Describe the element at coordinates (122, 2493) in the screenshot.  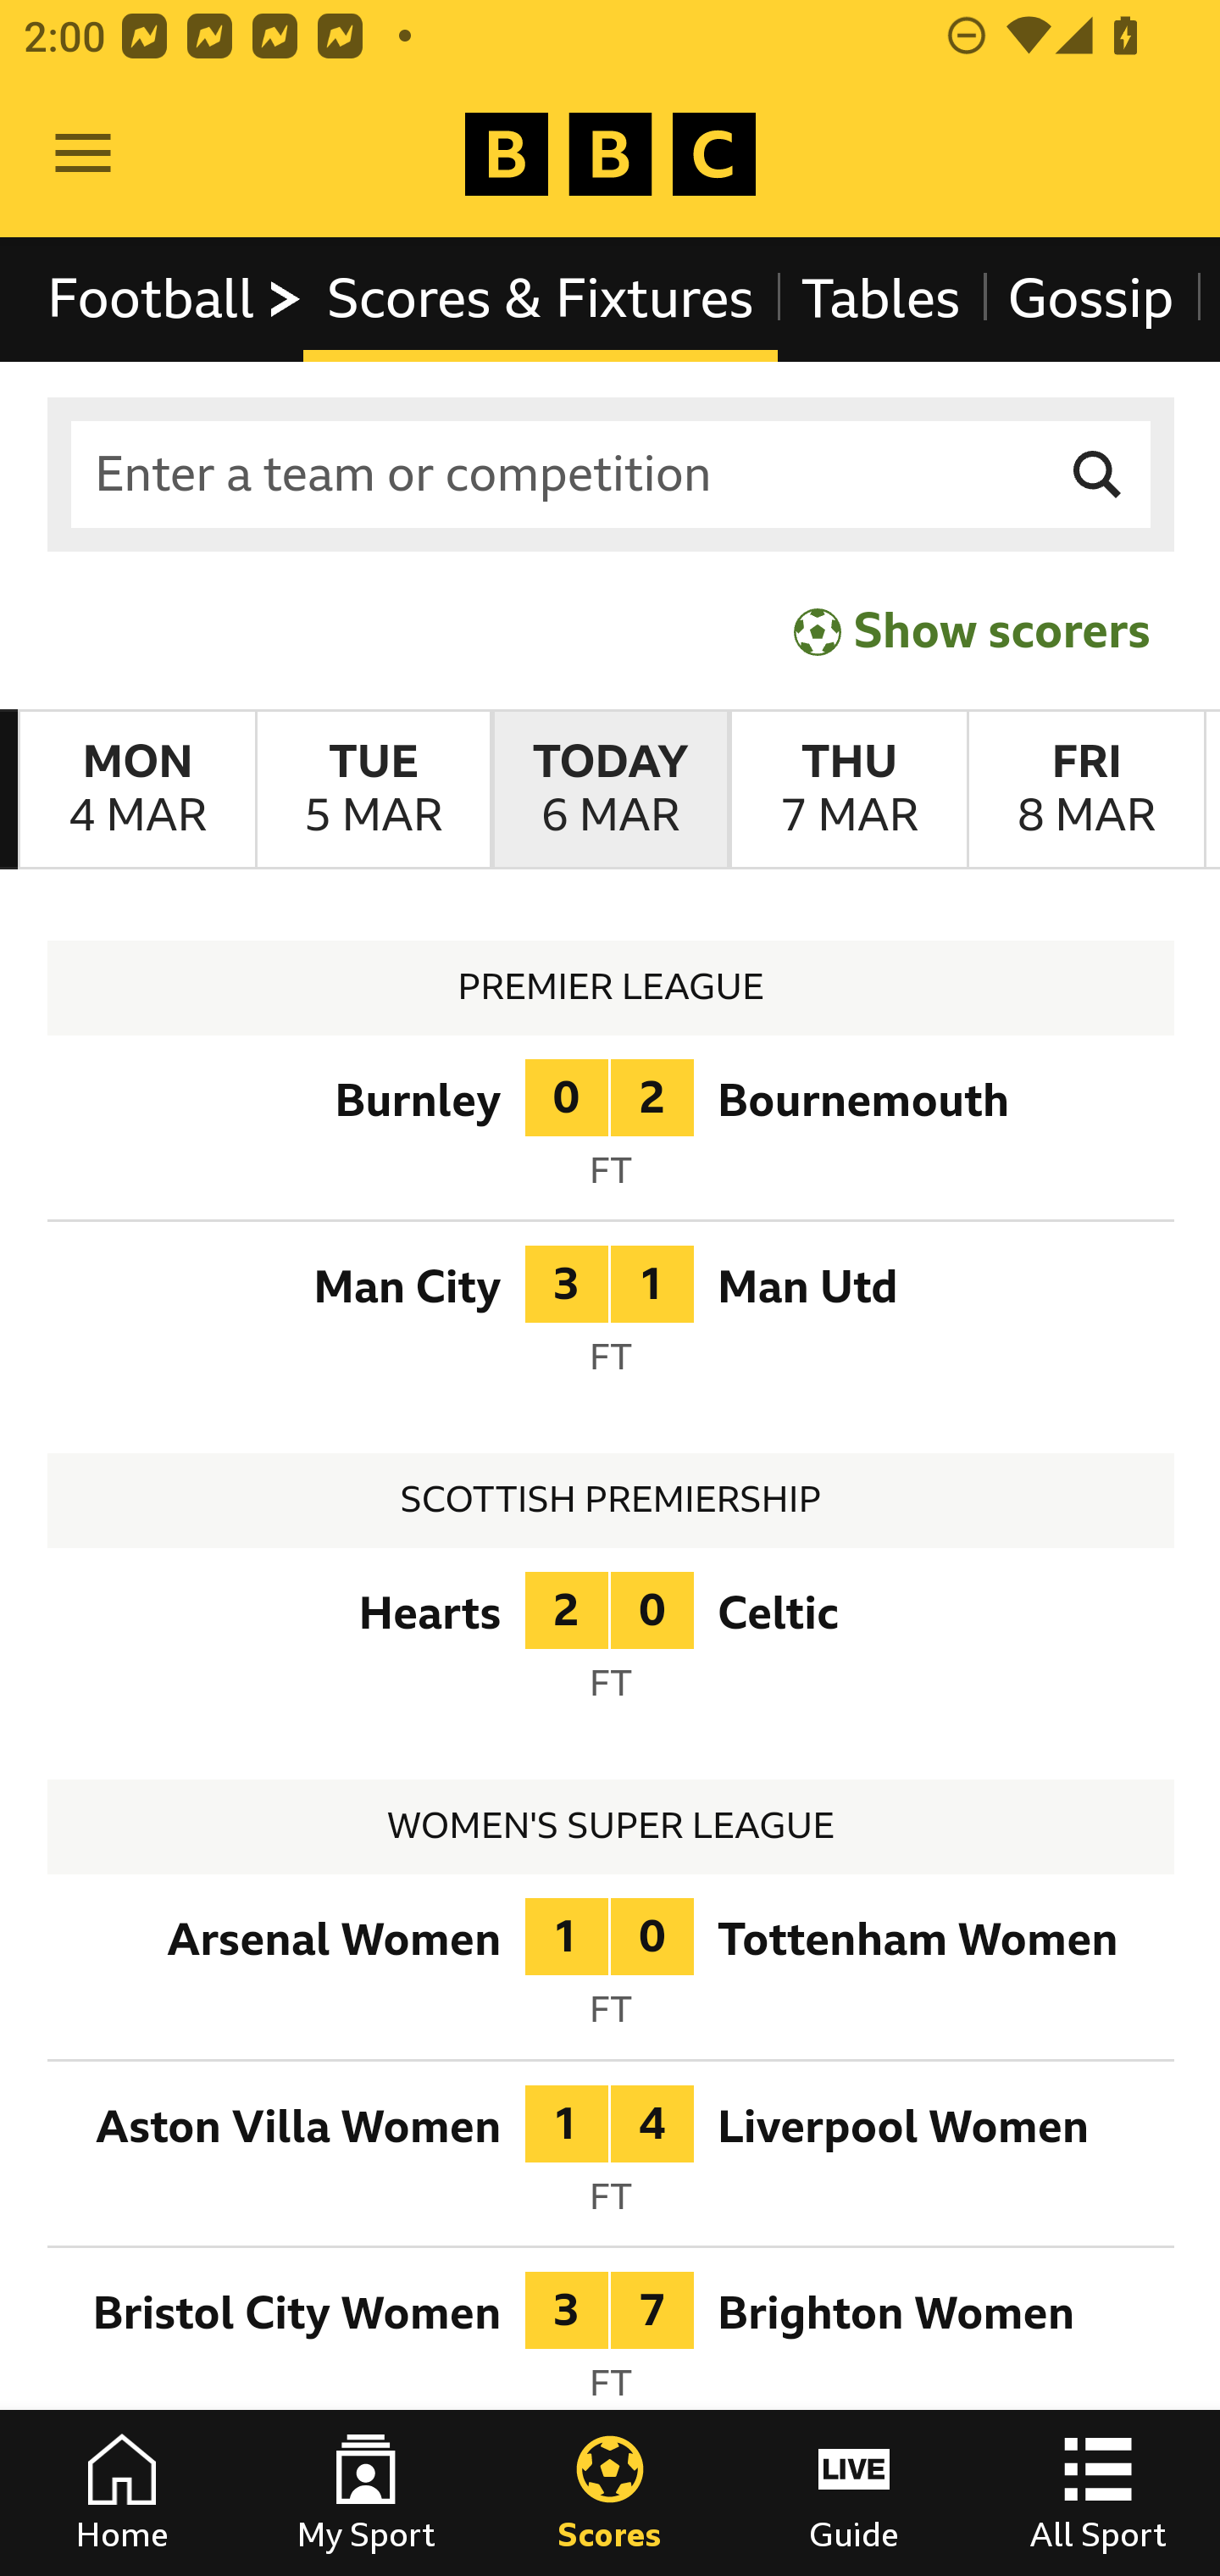
I see `Home` at that location.